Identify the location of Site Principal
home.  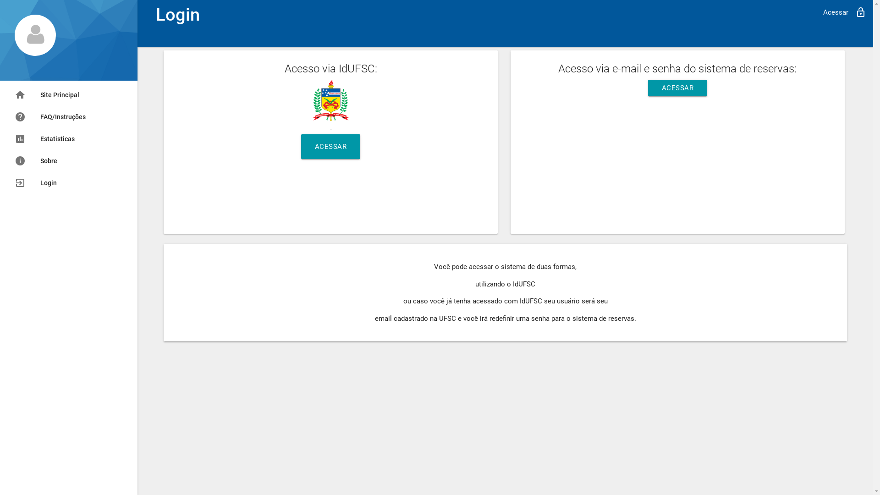
(69, 95).